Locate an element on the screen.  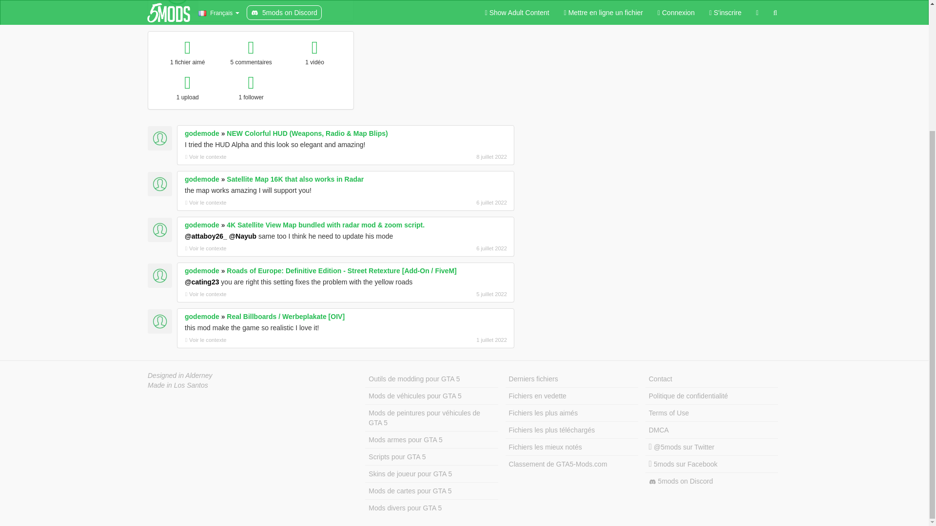
06 juillet 2022 21h 27min 46s is located at coordinates (455, 203).